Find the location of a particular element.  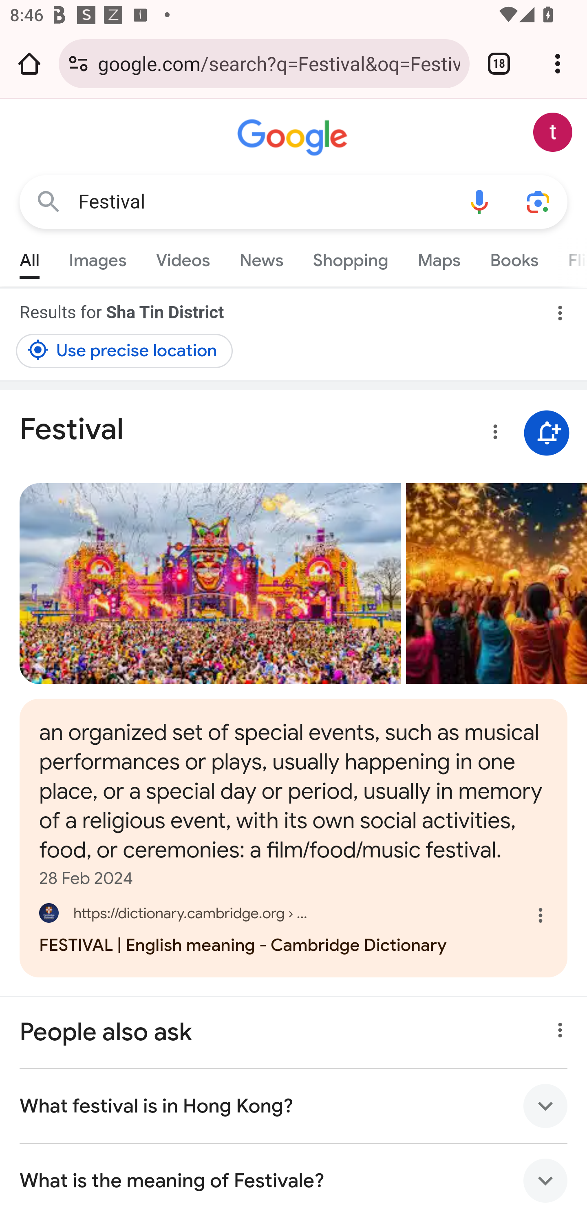

Connection is secure is located at coordinates (78, 63).